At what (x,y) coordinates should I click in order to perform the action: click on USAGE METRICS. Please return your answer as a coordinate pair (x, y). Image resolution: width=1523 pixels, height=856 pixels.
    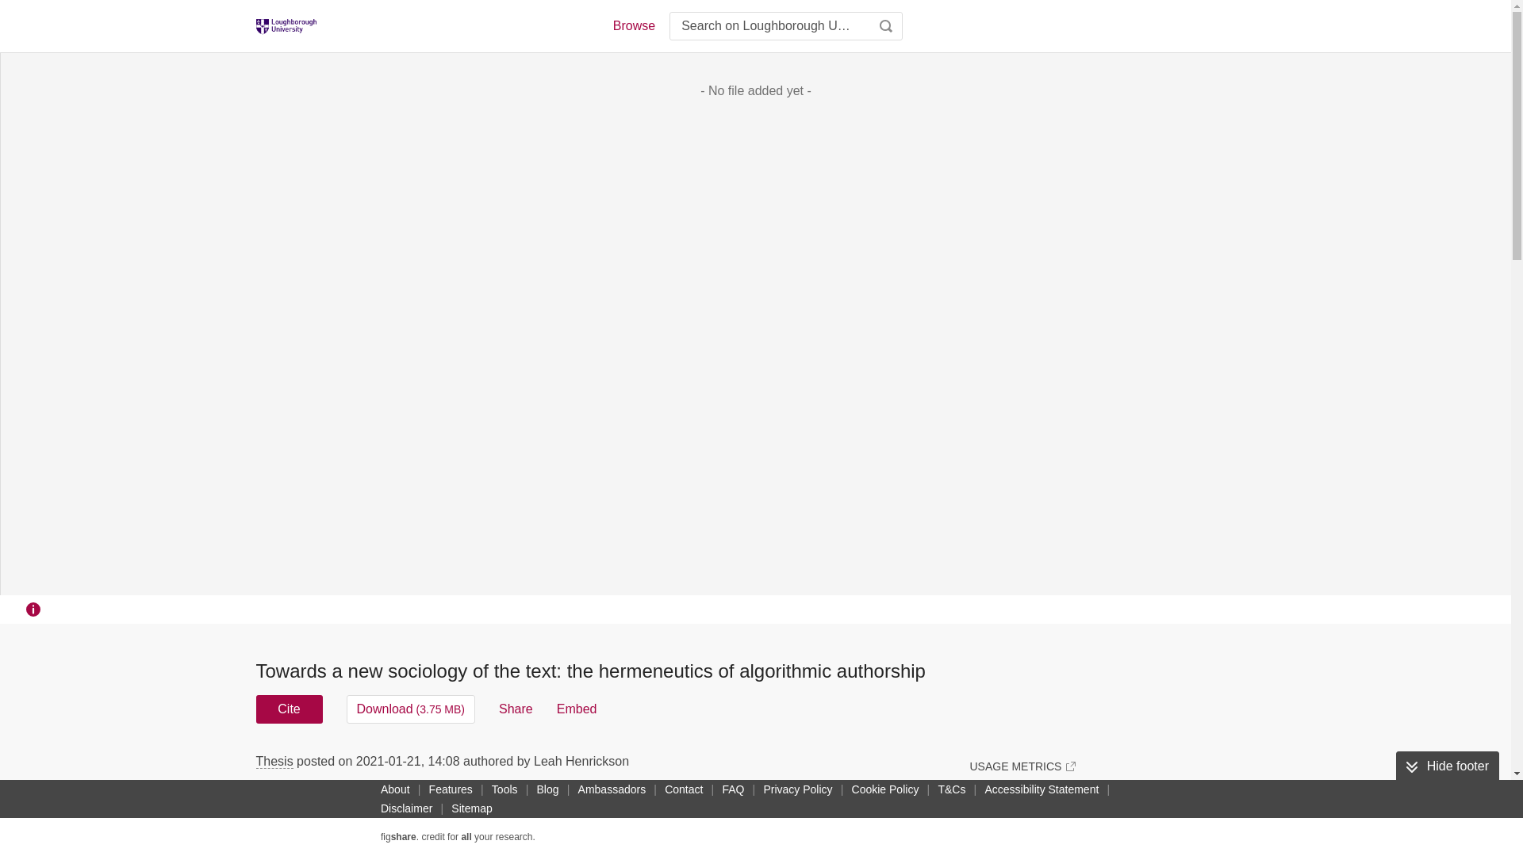
    Looking at the image, I should click on (1022, 766).